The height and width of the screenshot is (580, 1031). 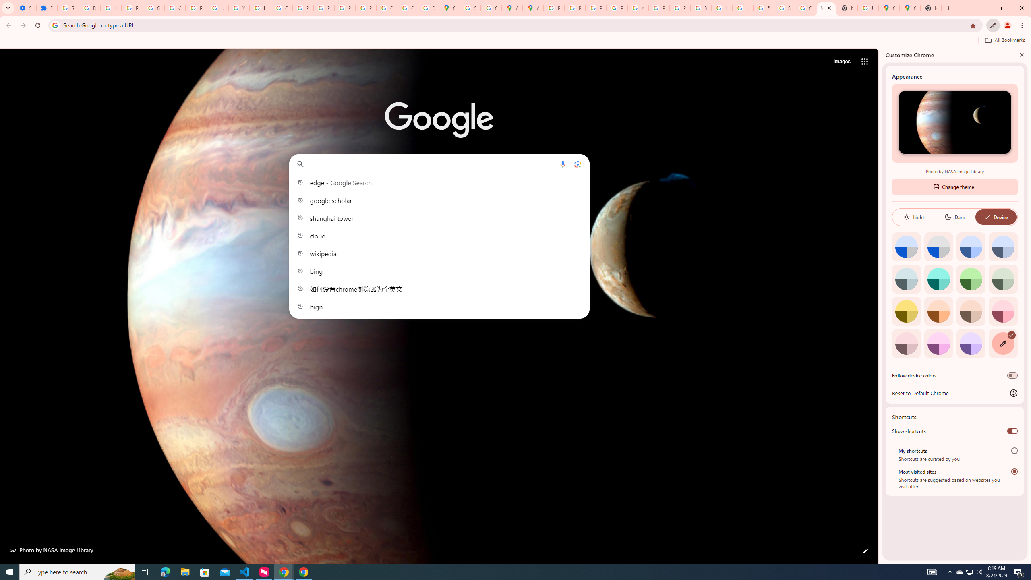 What do you see at coordinates (1011, 335) in the screenshot?
I see `AutomationID: svg` at bounding box center [1011, 335].